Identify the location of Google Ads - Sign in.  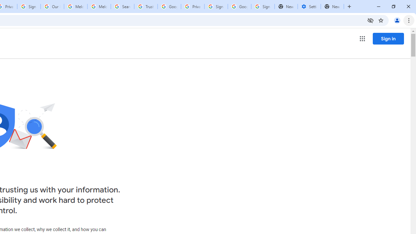
(169, 6).